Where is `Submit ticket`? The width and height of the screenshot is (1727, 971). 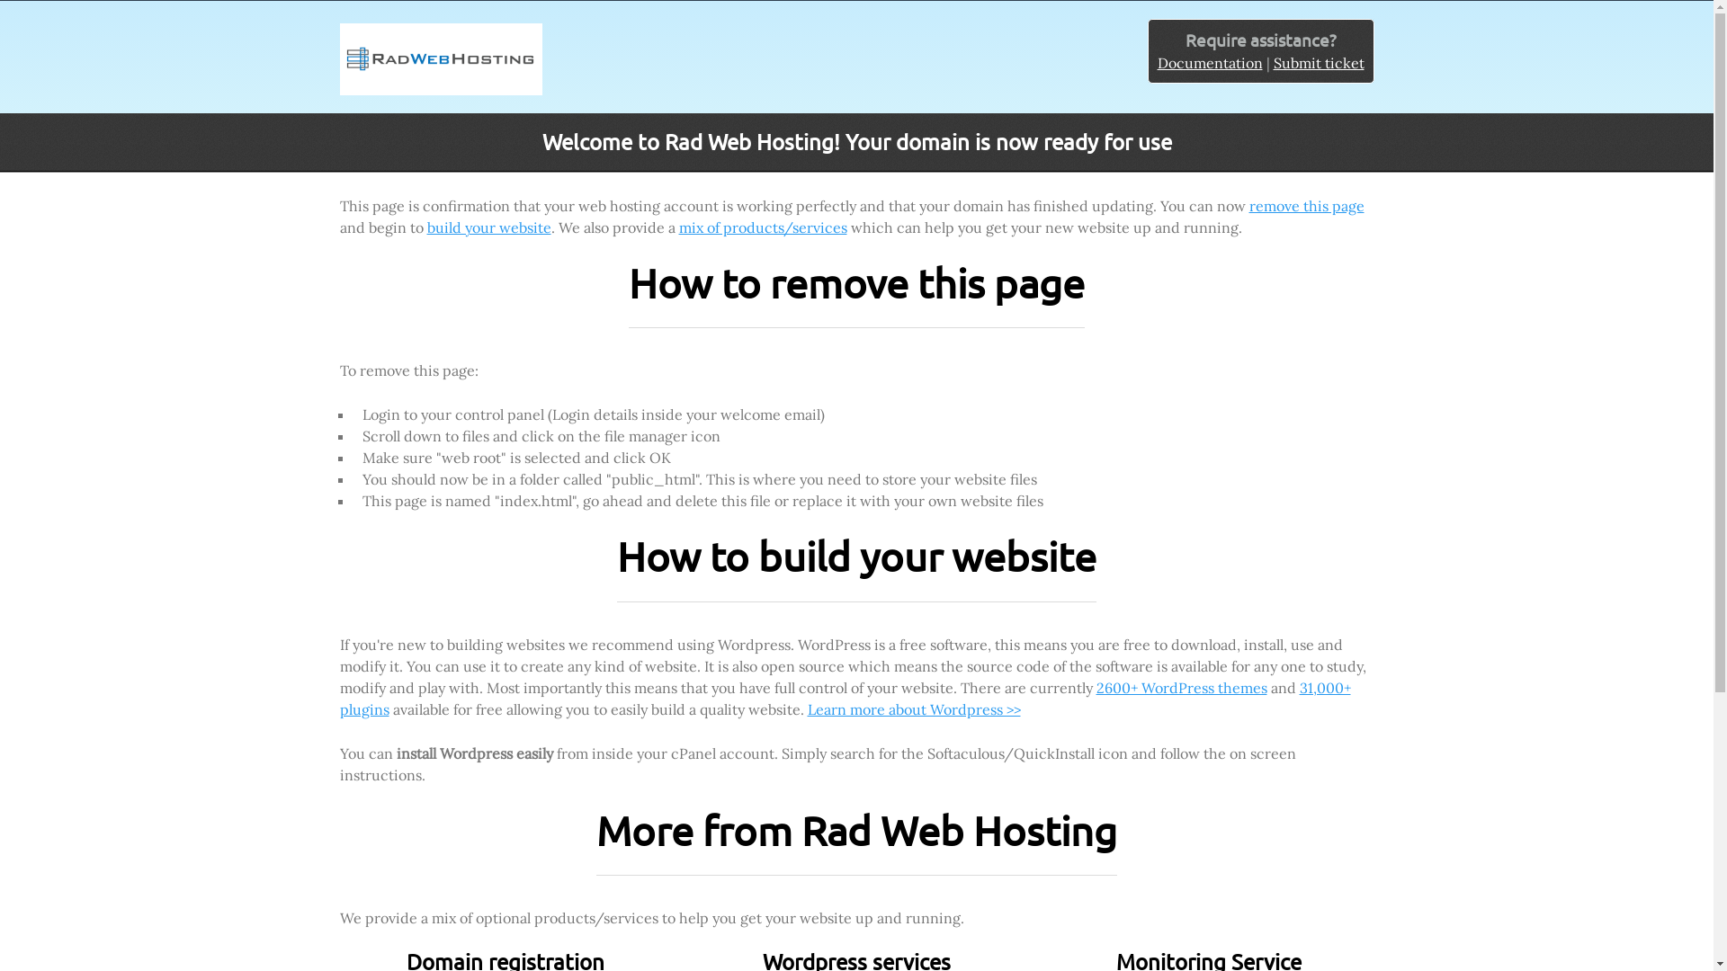
Submit ticket is located at coordinates (1319, 63).